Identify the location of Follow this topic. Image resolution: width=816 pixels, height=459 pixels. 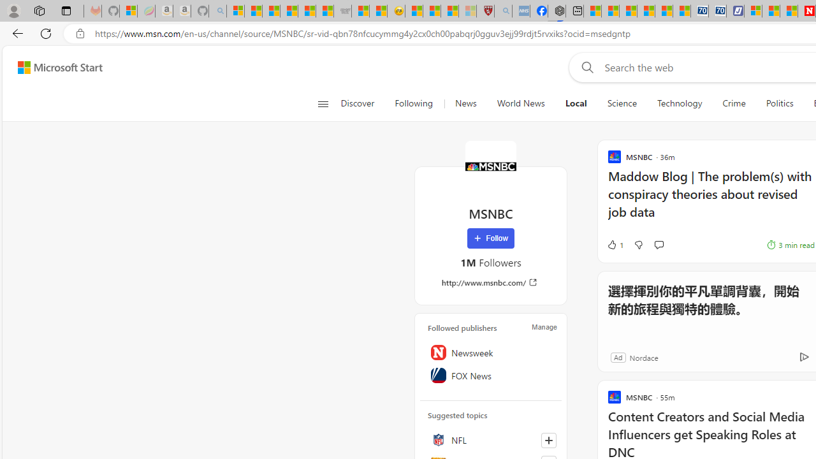
(548, 440).